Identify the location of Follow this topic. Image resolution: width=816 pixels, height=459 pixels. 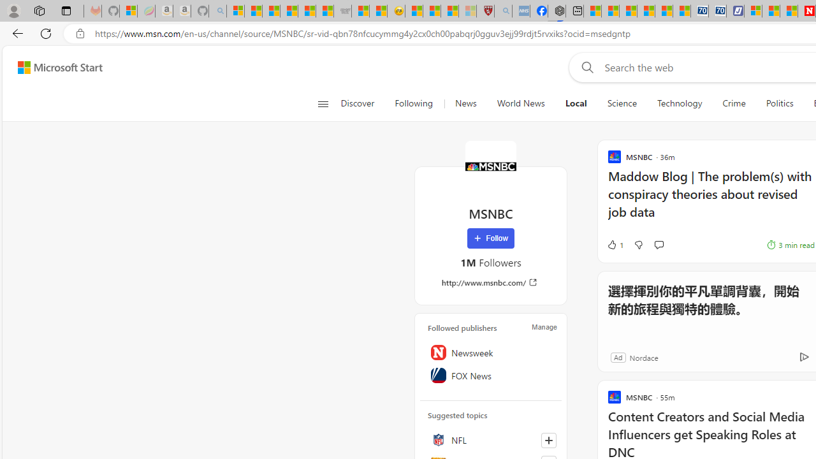
(548, 440).